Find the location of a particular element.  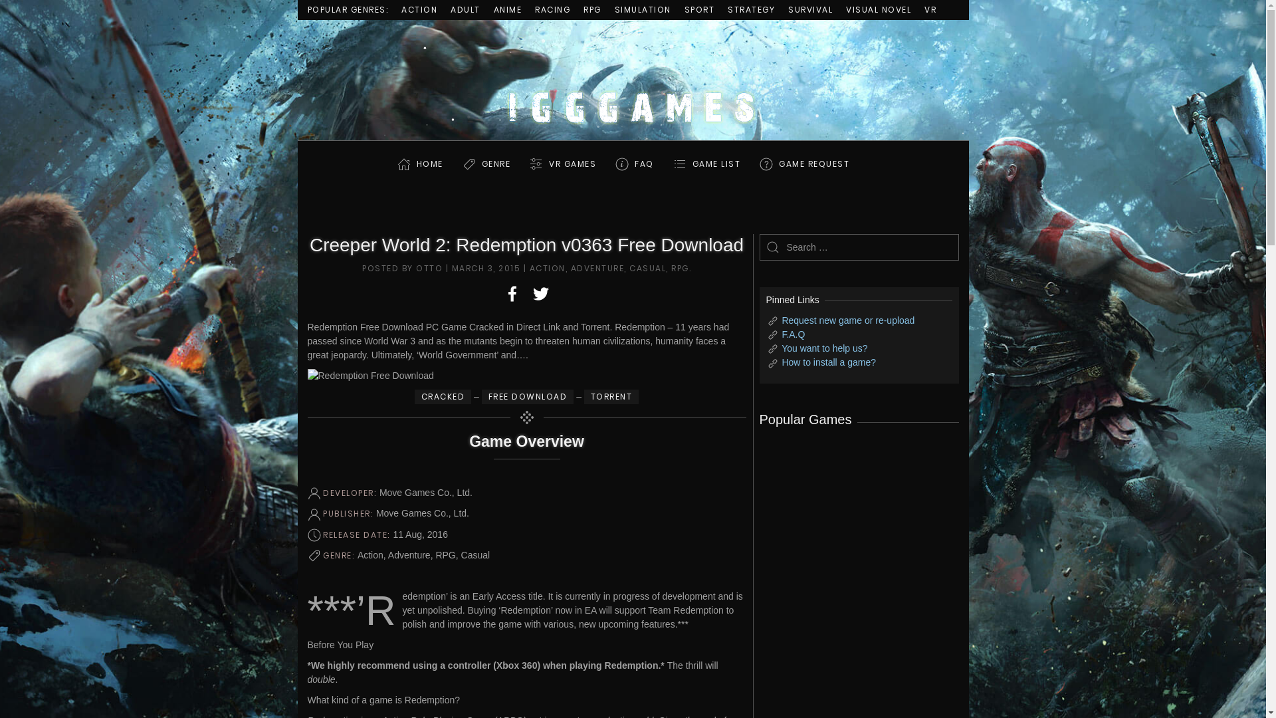

VR is located at coordinates (930, 10).